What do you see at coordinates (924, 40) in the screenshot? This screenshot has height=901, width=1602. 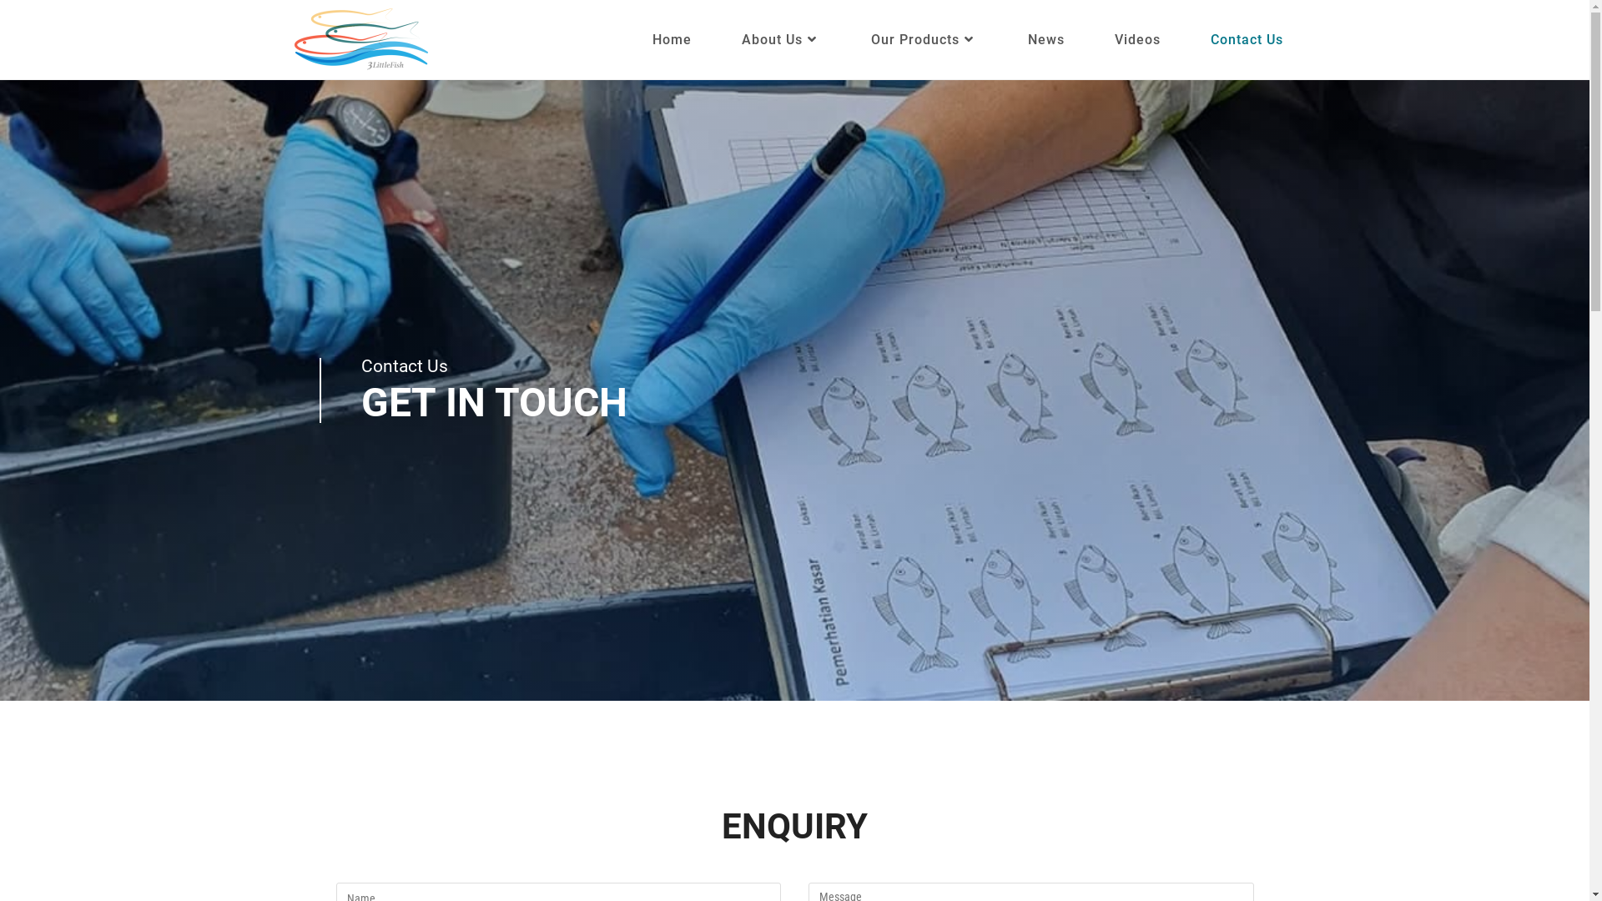 I see `Our Products` at bounding box center [924, 40].